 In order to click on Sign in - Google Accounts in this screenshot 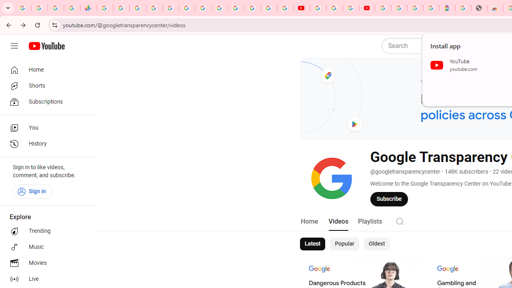, I will do `click(154, 8)`.